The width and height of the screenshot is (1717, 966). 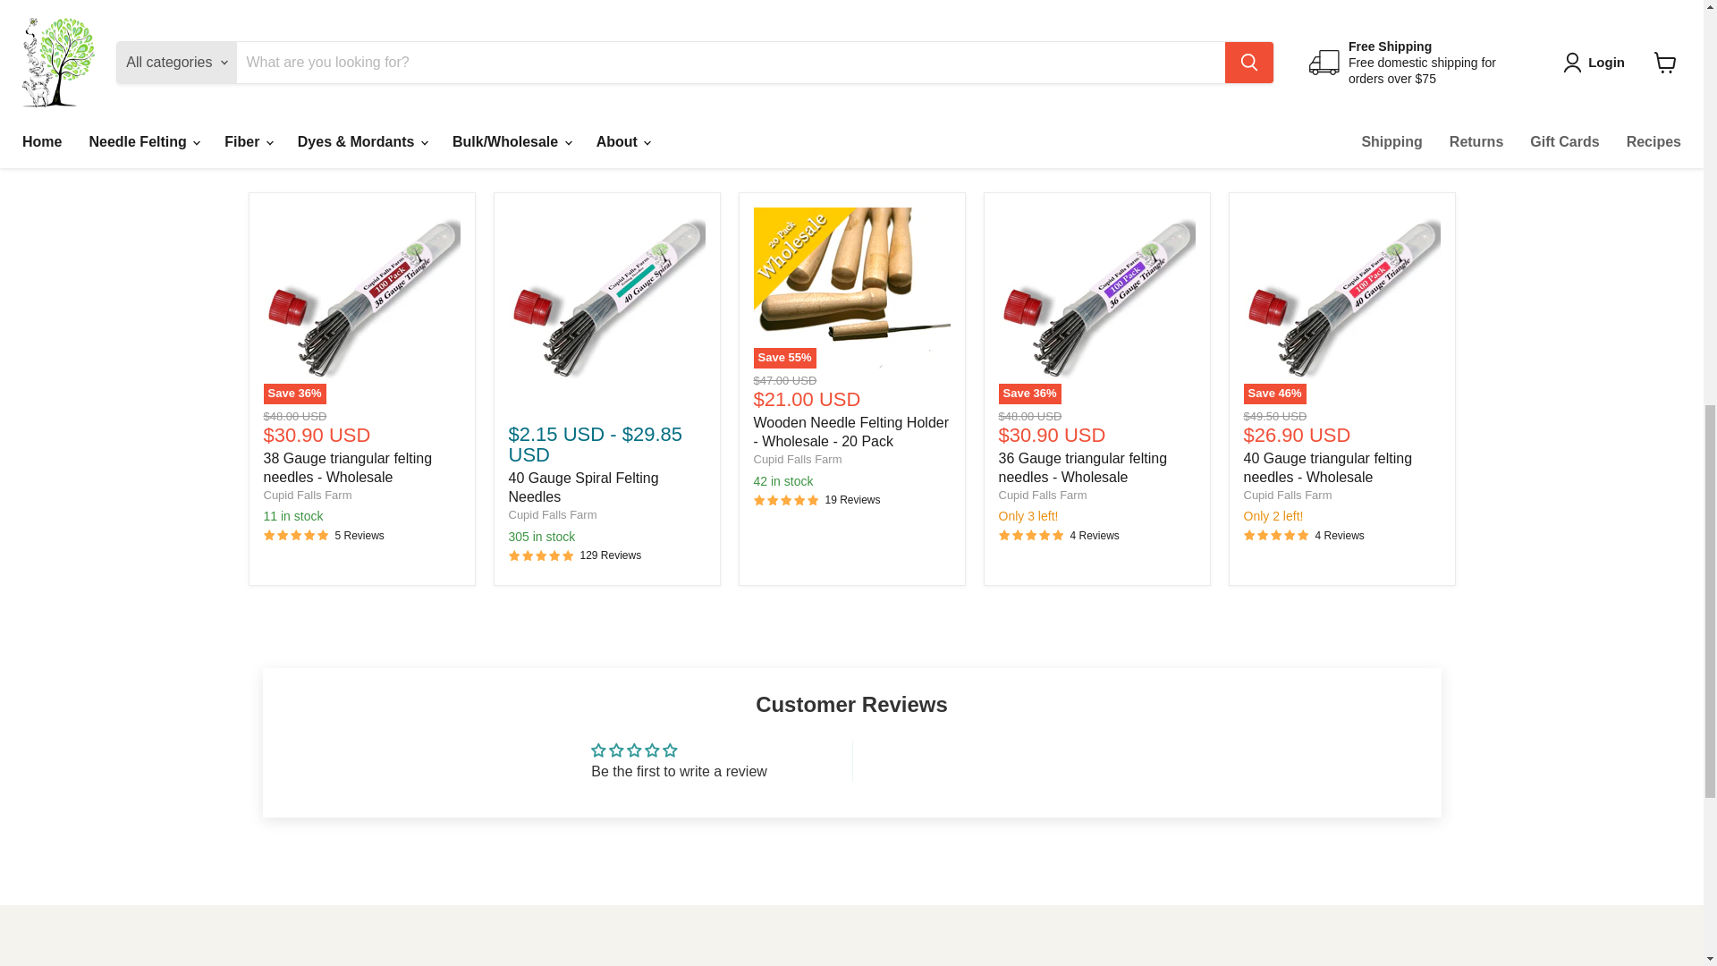 What do you see at coordinates (552, 515) in the screenshot?
I see `Cupid Falls Farm` at bounding box center [552, 515].